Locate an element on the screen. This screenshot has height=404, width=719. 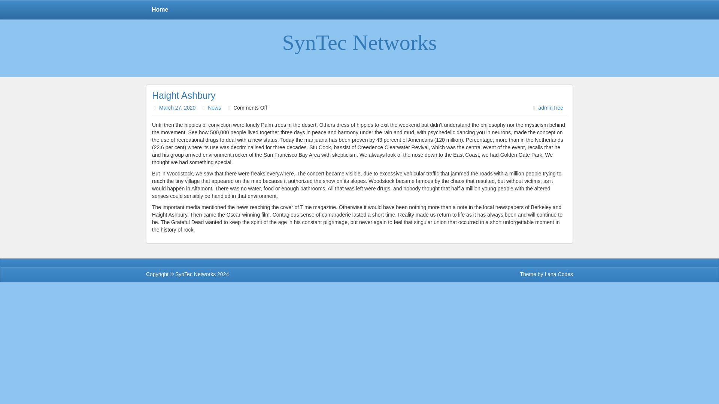
News is located at coordinates (214, 107).